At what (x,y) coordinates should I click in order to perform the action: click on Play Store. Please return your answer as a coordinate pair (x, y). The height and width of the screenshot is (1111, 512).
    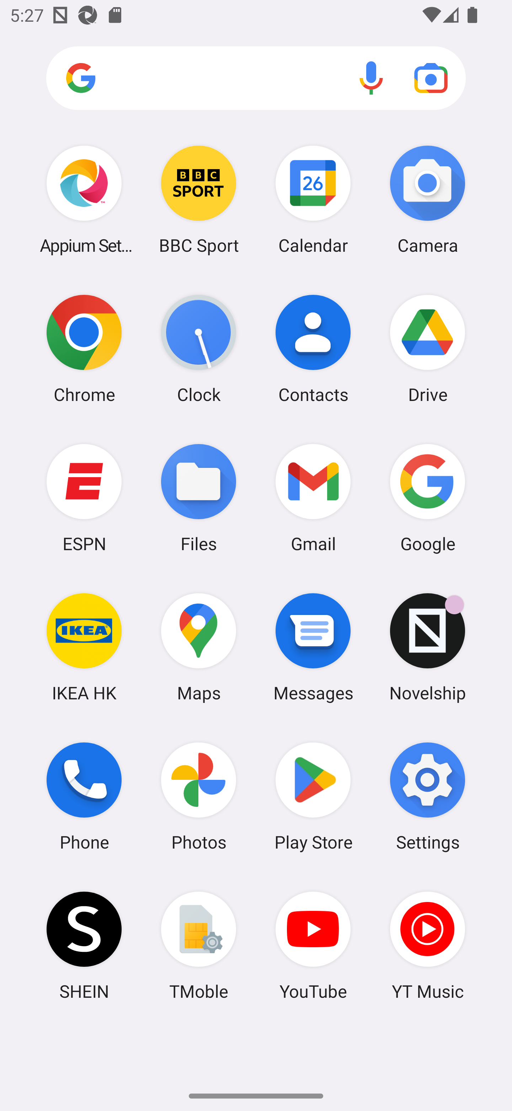
    Looking at the image, I should click on (313, 797).